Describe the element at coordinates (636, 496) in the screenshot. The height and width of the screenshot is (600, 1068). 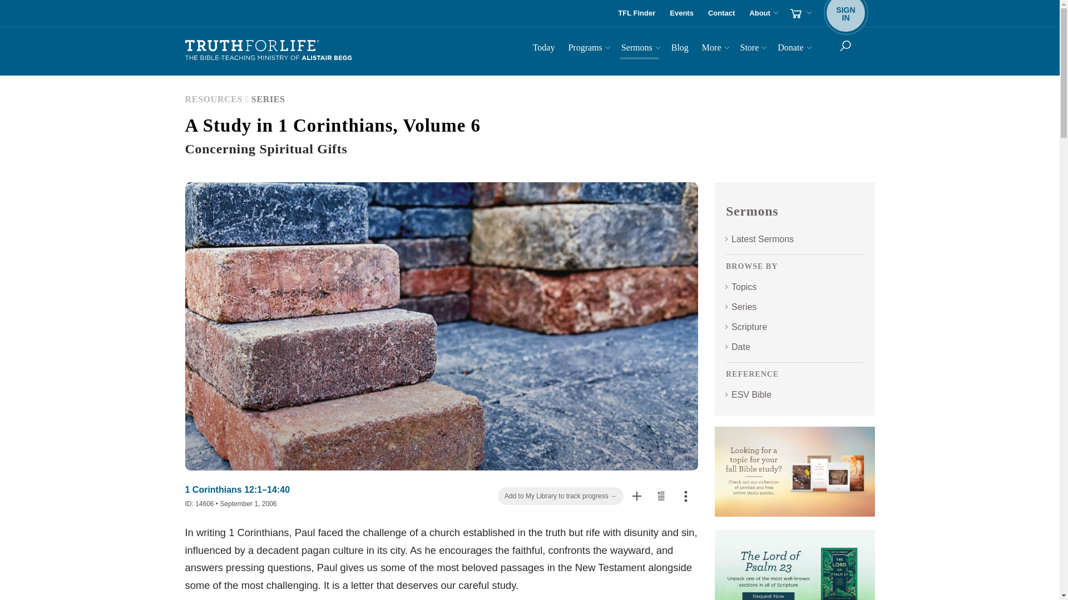
I see `Add to My Library` at that location.